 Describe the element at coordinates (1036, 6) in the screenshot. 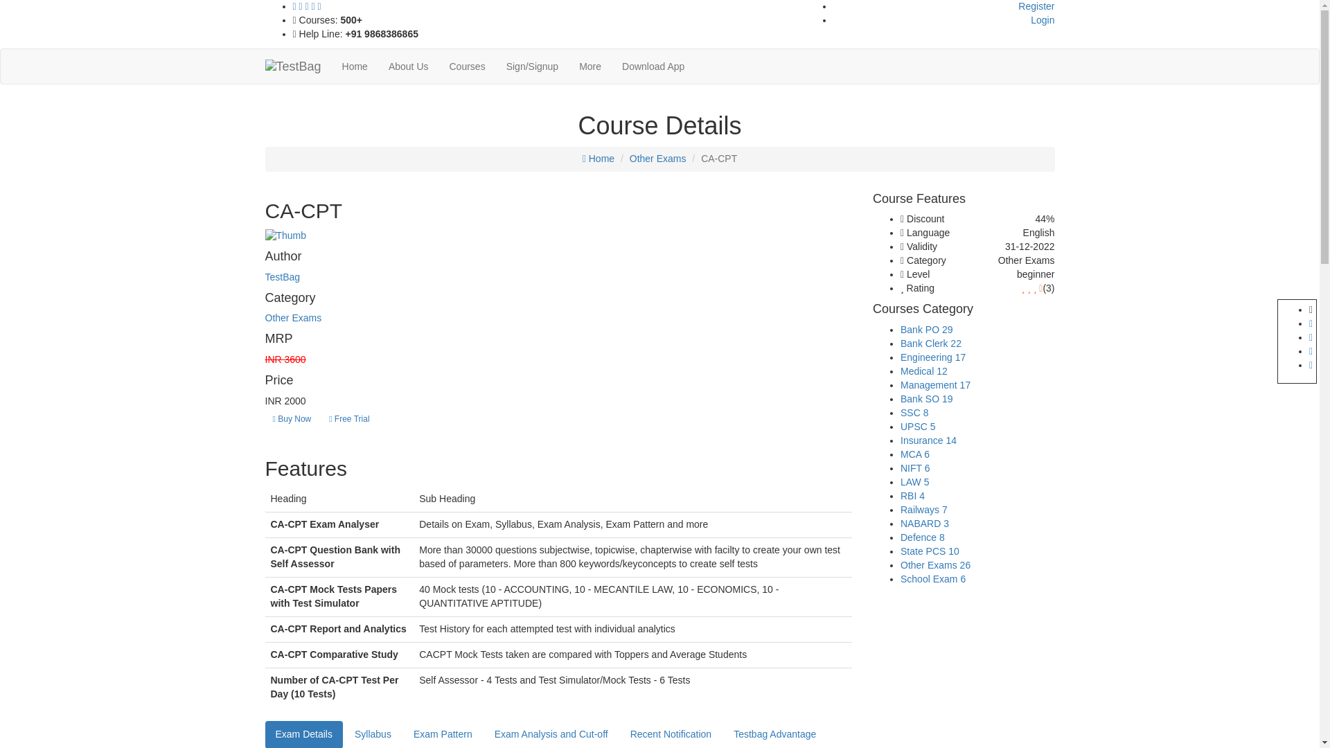

I see `Register` at that location.